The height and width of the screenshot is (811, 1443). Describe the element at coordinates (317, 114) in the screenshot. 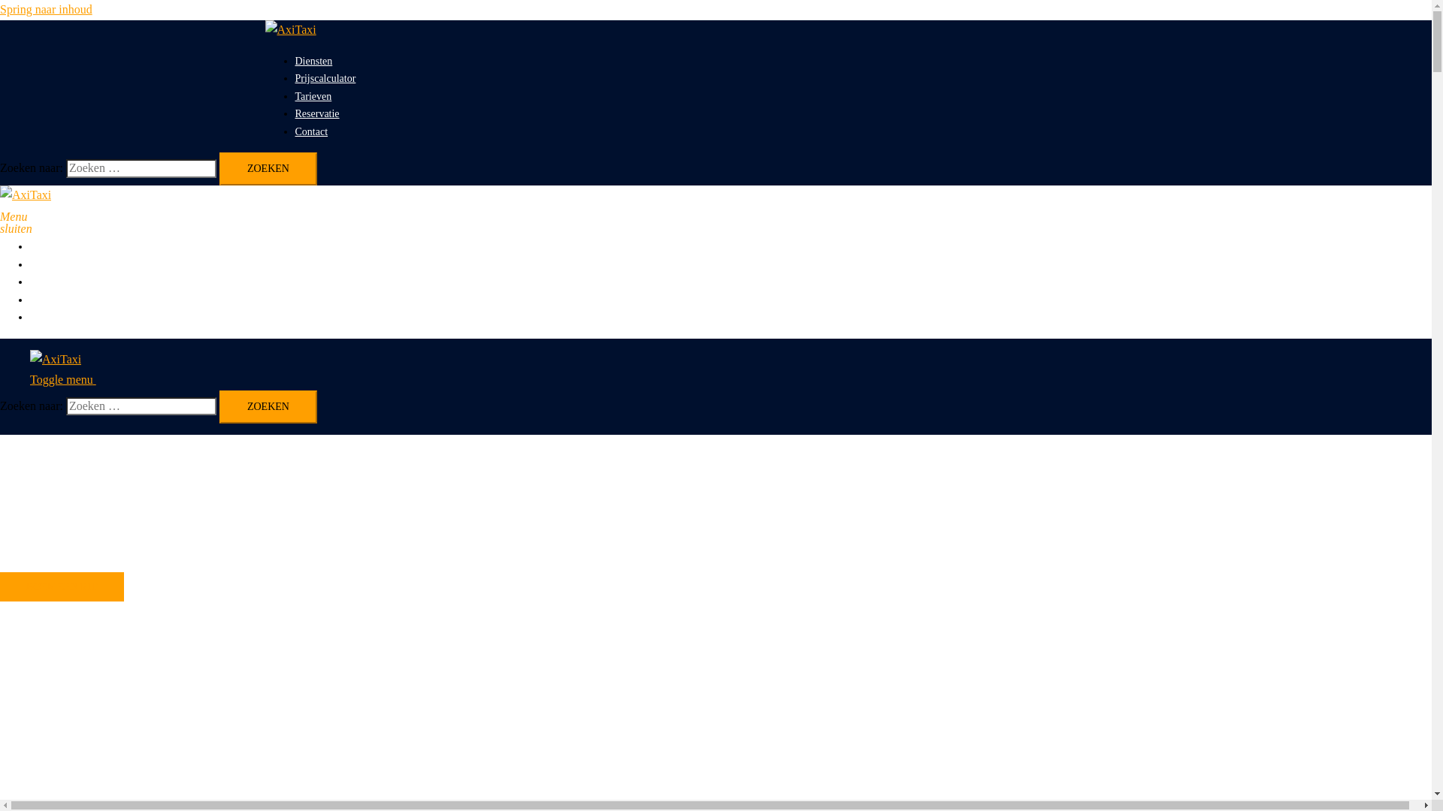

I see `Reservatie` at that location.